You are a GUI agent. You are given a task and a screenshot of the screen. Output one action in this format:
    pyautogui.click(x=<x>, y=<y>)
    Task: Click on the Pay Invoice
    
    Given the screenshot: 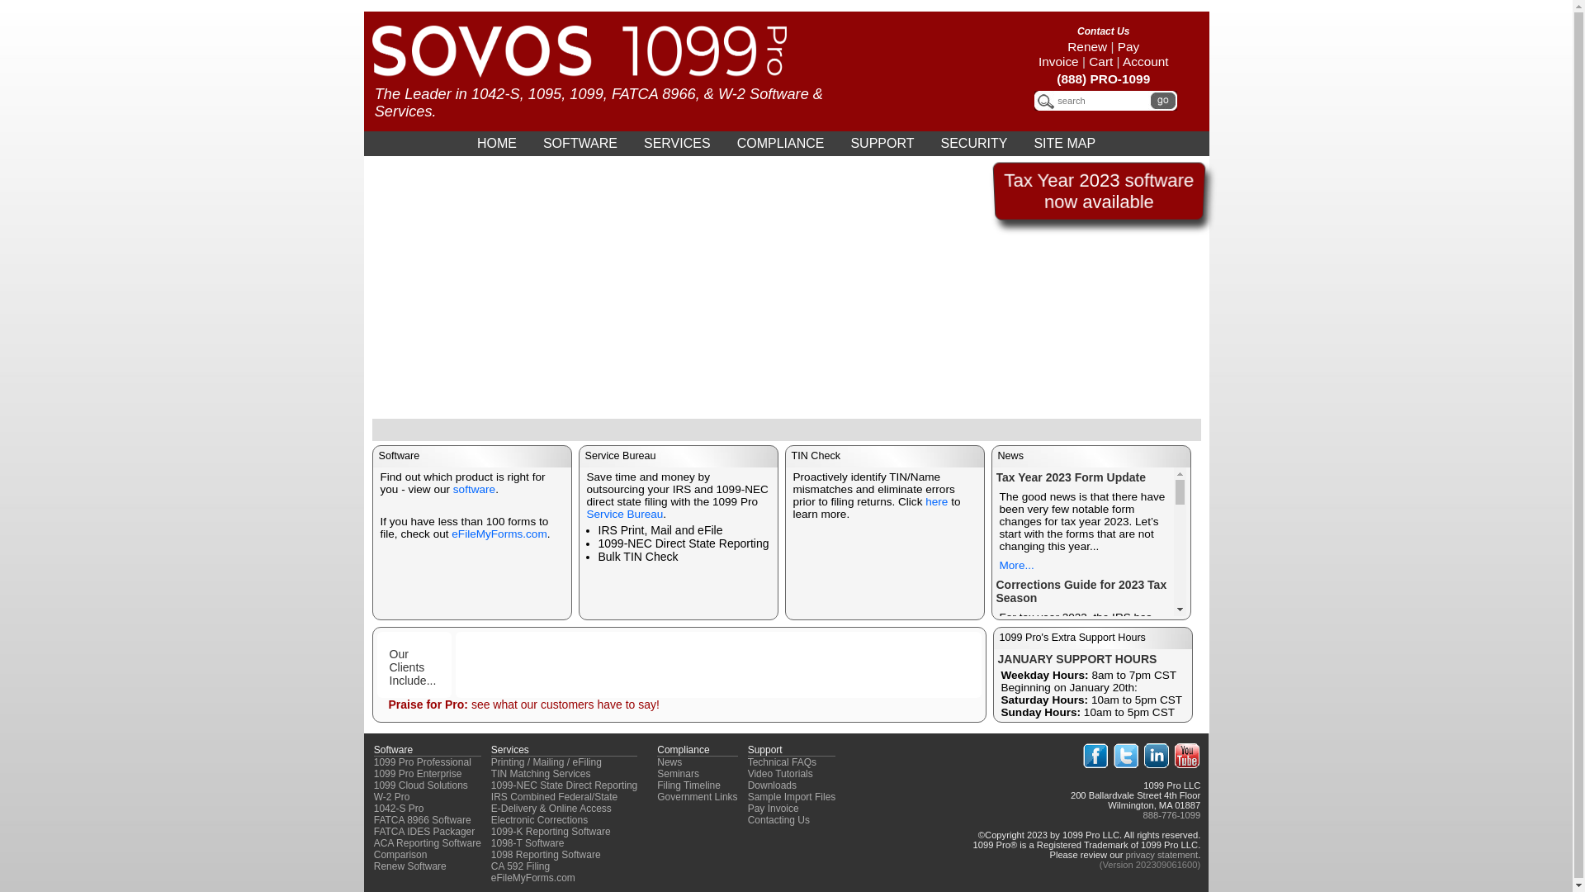 What is the action you would take?
    pyautogui.click(x=1089, y=55)
    